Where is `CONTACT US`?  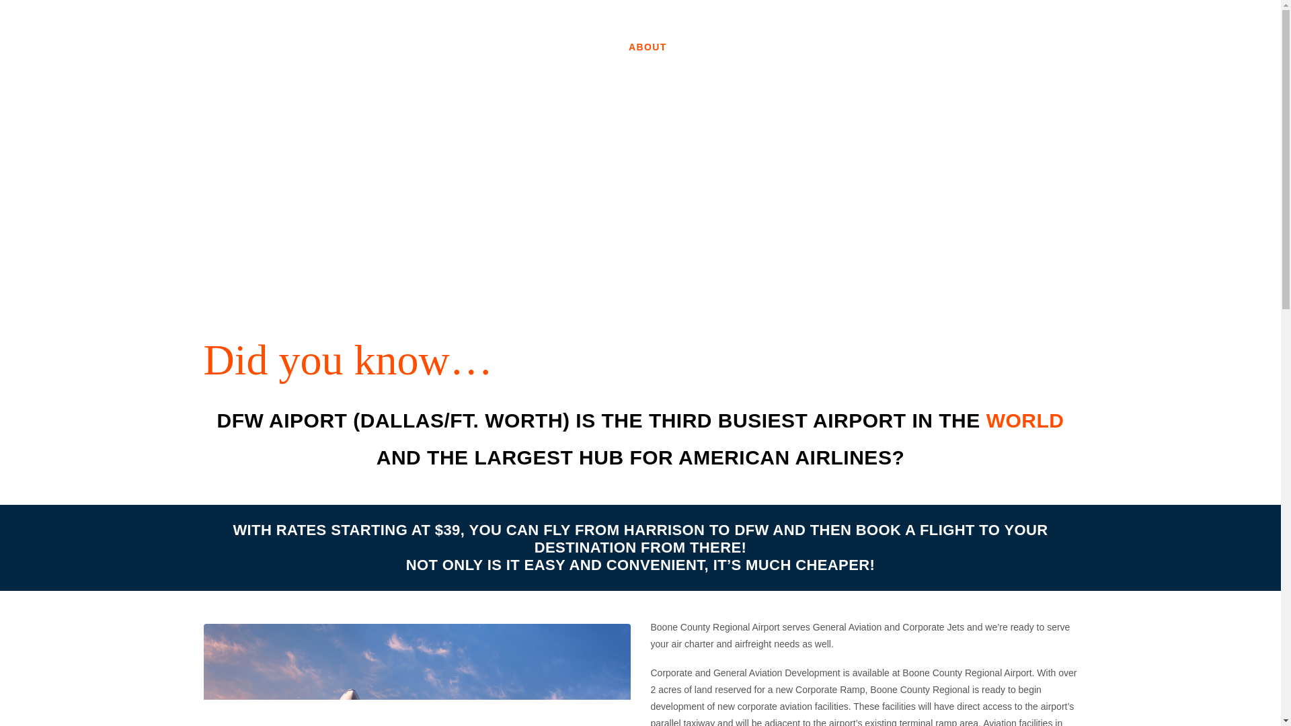
CONTACT US is located at coordinates (1138, 47).